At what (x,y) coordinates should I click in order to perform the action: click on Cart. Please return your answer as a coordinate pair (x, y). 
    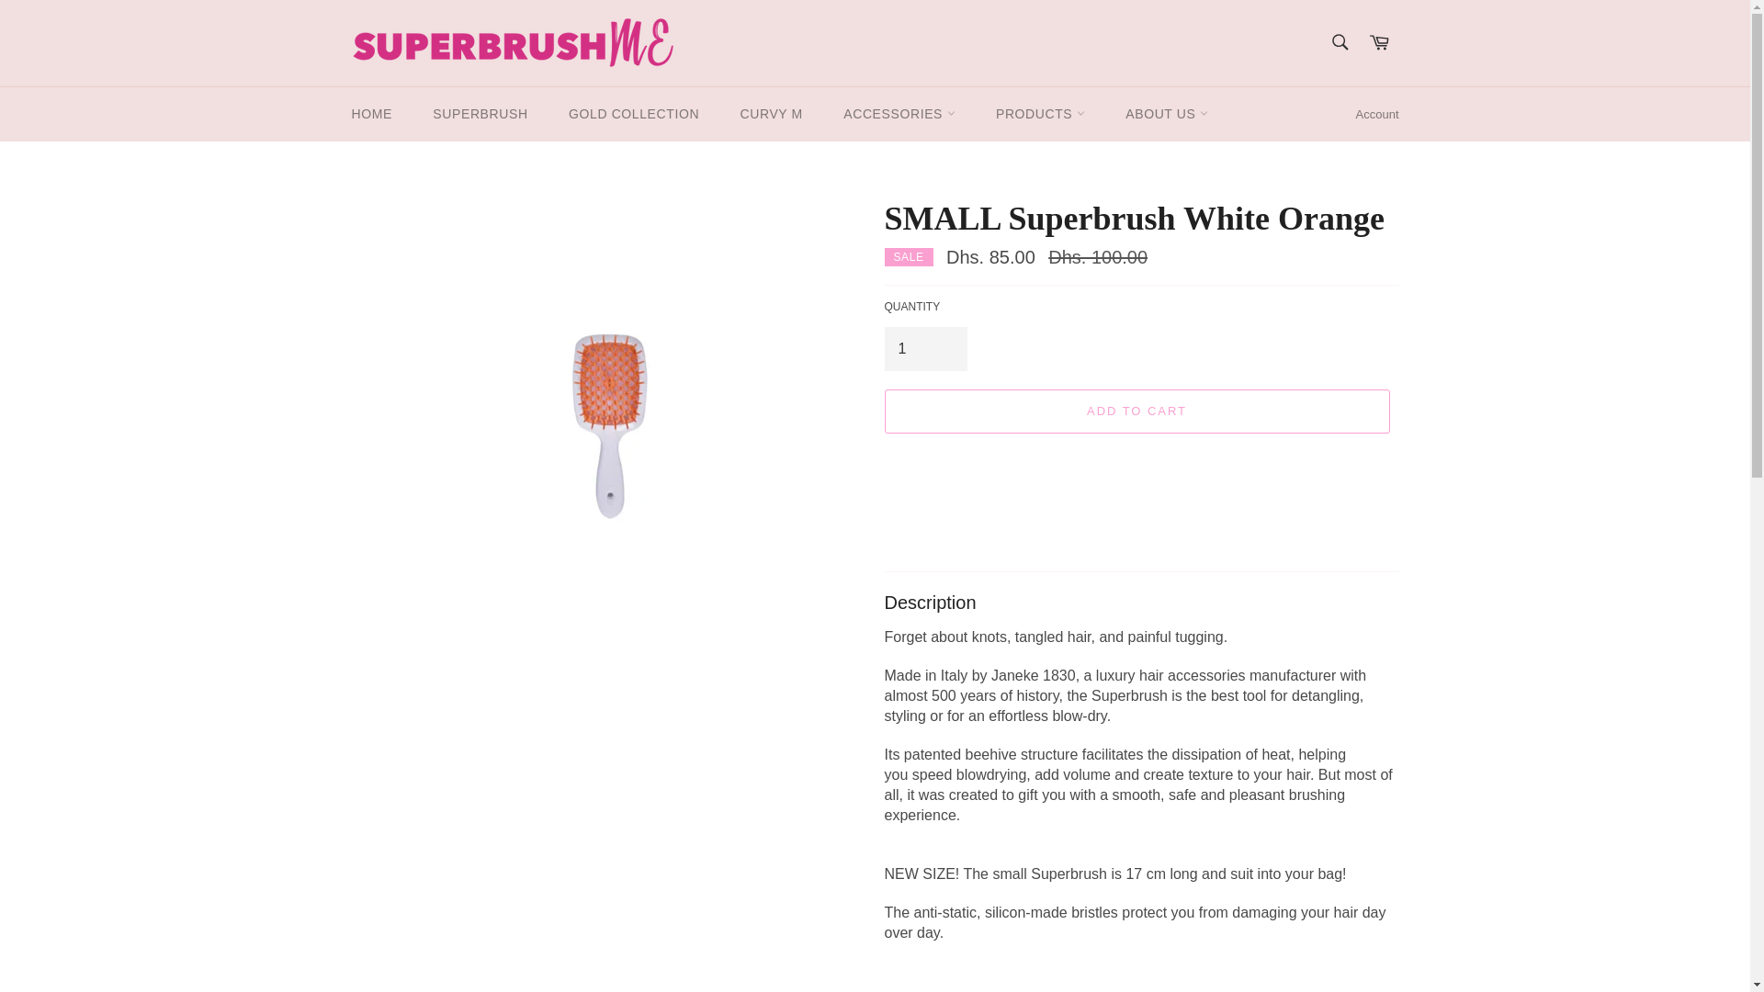
    Looking at the image, I should click on (1379, 42).